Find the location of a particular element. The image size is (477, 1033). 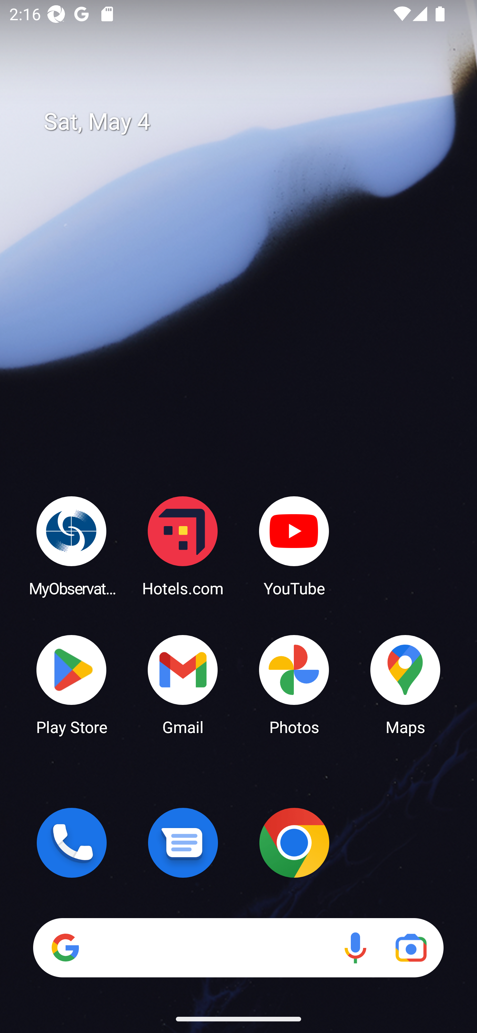

Search Voice search Google Lens is located at coordinates (238, 948).